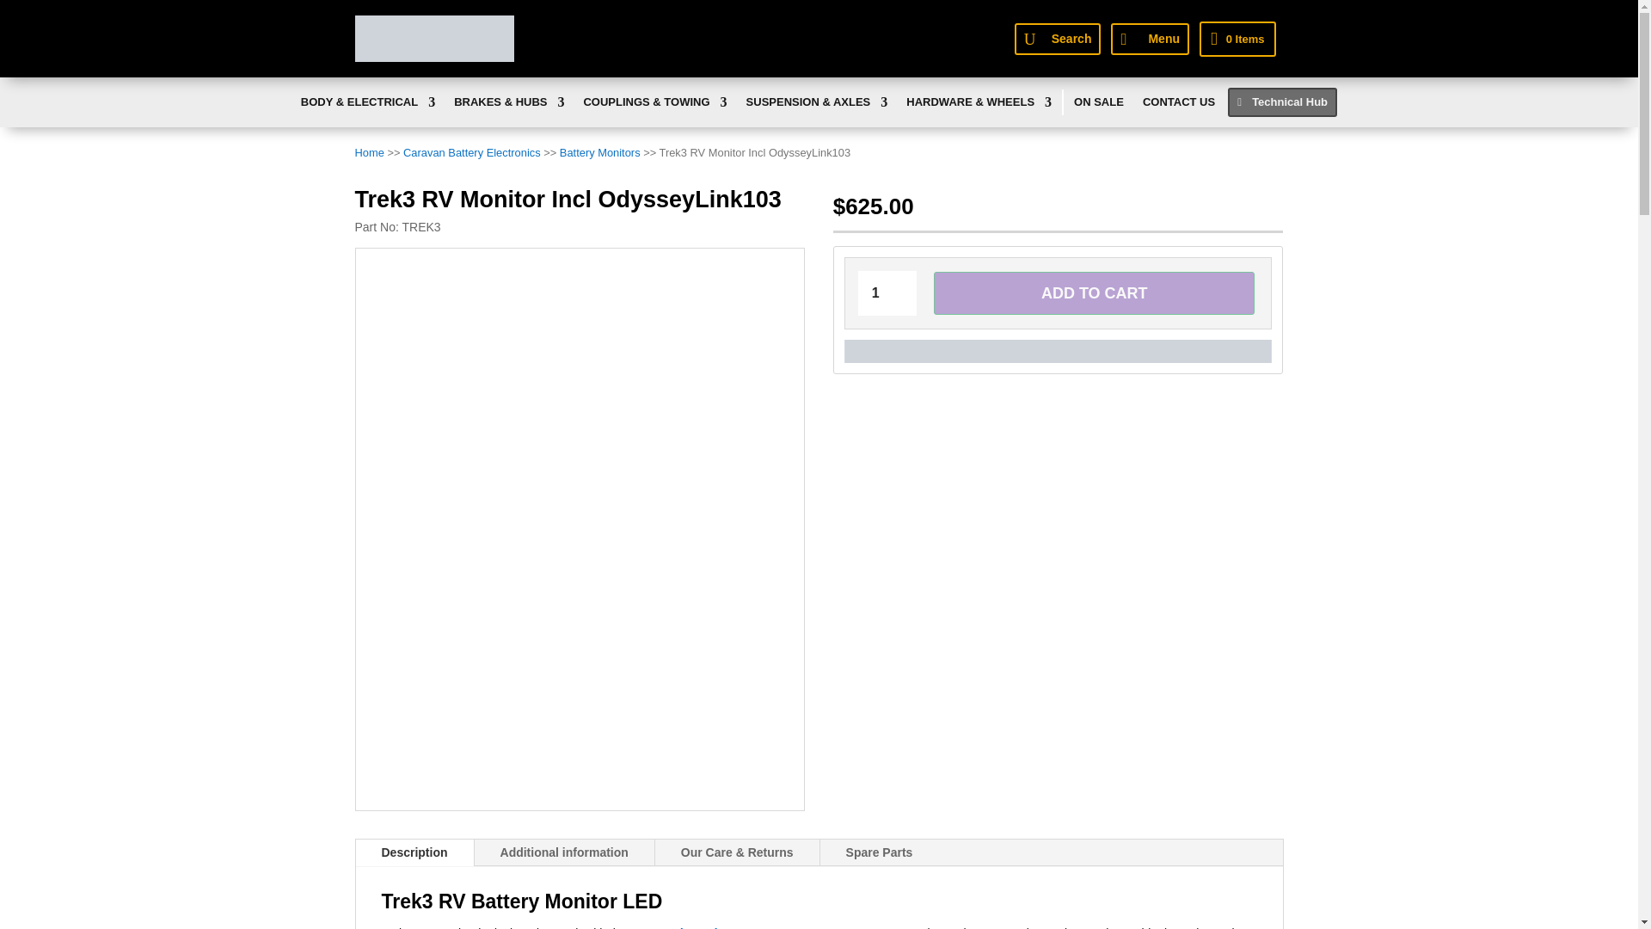  Describe the element at coordinates (1237, 38) in the screenshot. I see `0 Items` at that location.